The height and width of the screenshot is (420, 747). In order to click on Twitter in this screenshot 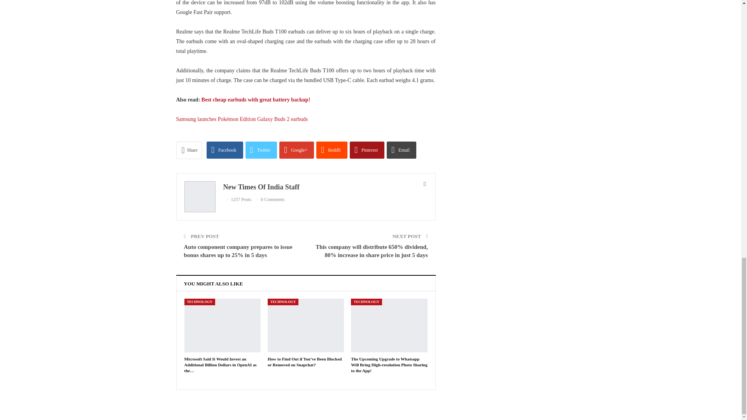, I will do `click(261, 150)`.